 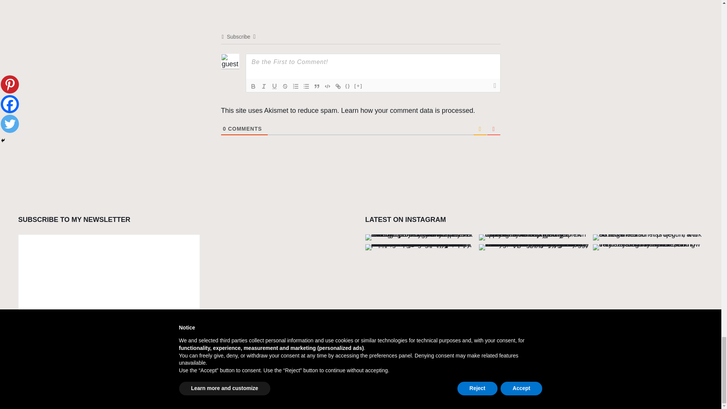 I want to click on Italic, so click(x=264, y=86).